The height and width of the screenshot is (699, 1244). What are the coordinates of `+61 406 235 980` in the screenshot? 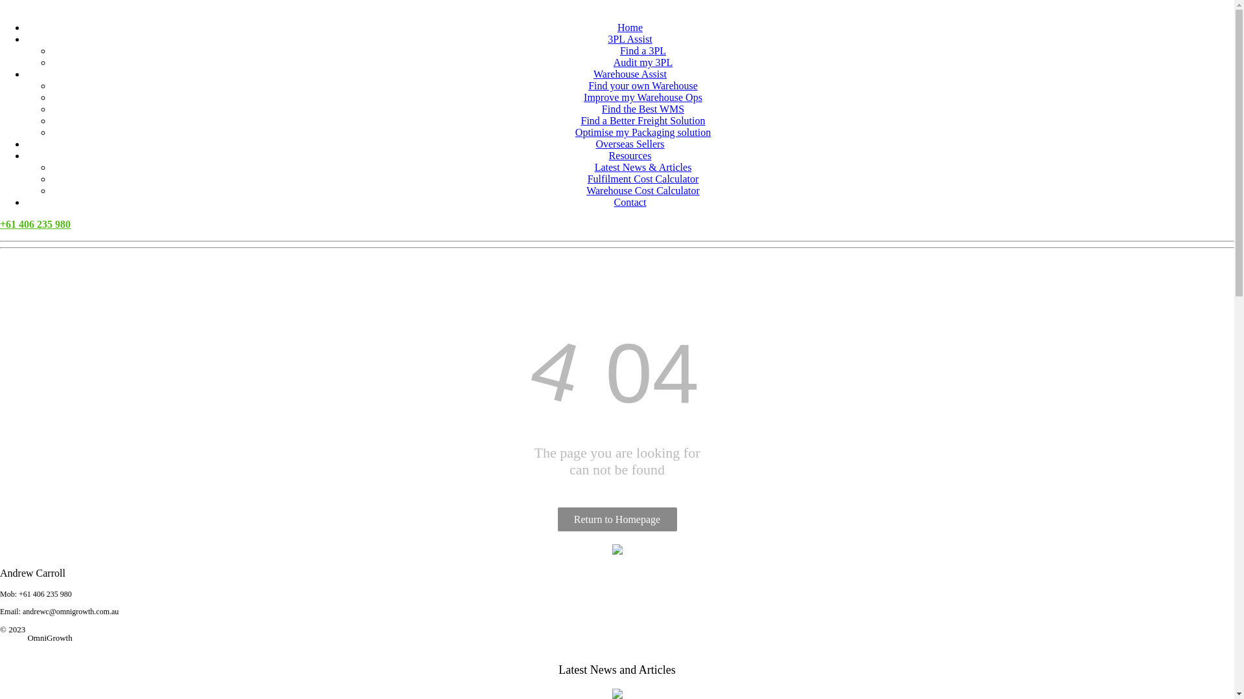 It's located at (35, 224).